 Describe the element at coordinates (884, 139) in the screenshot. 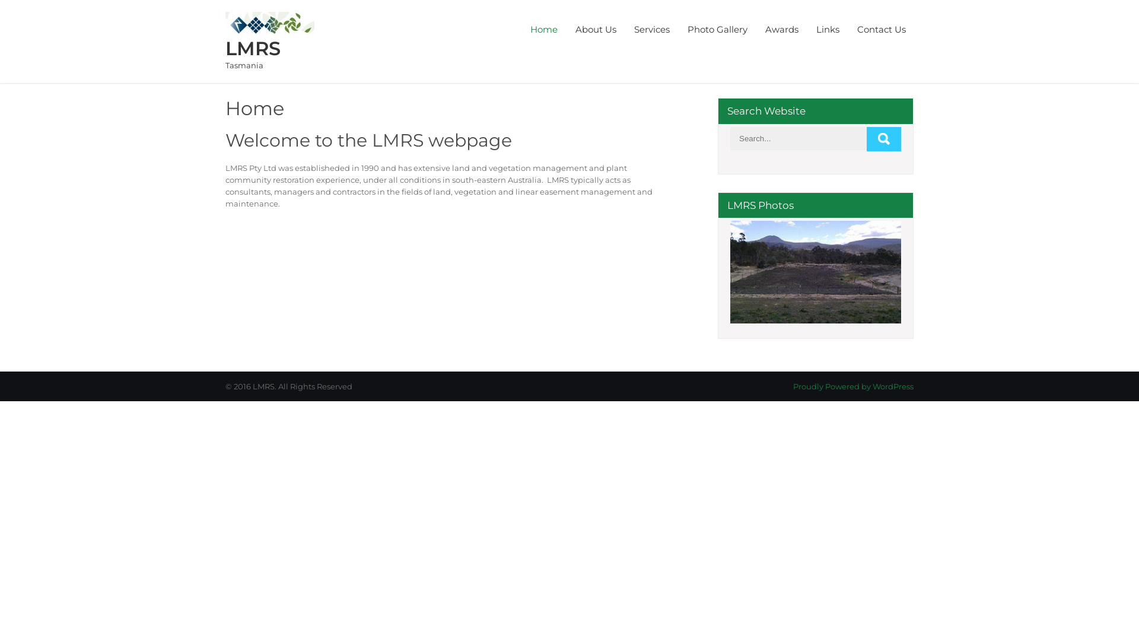

I see `Search` at that location.